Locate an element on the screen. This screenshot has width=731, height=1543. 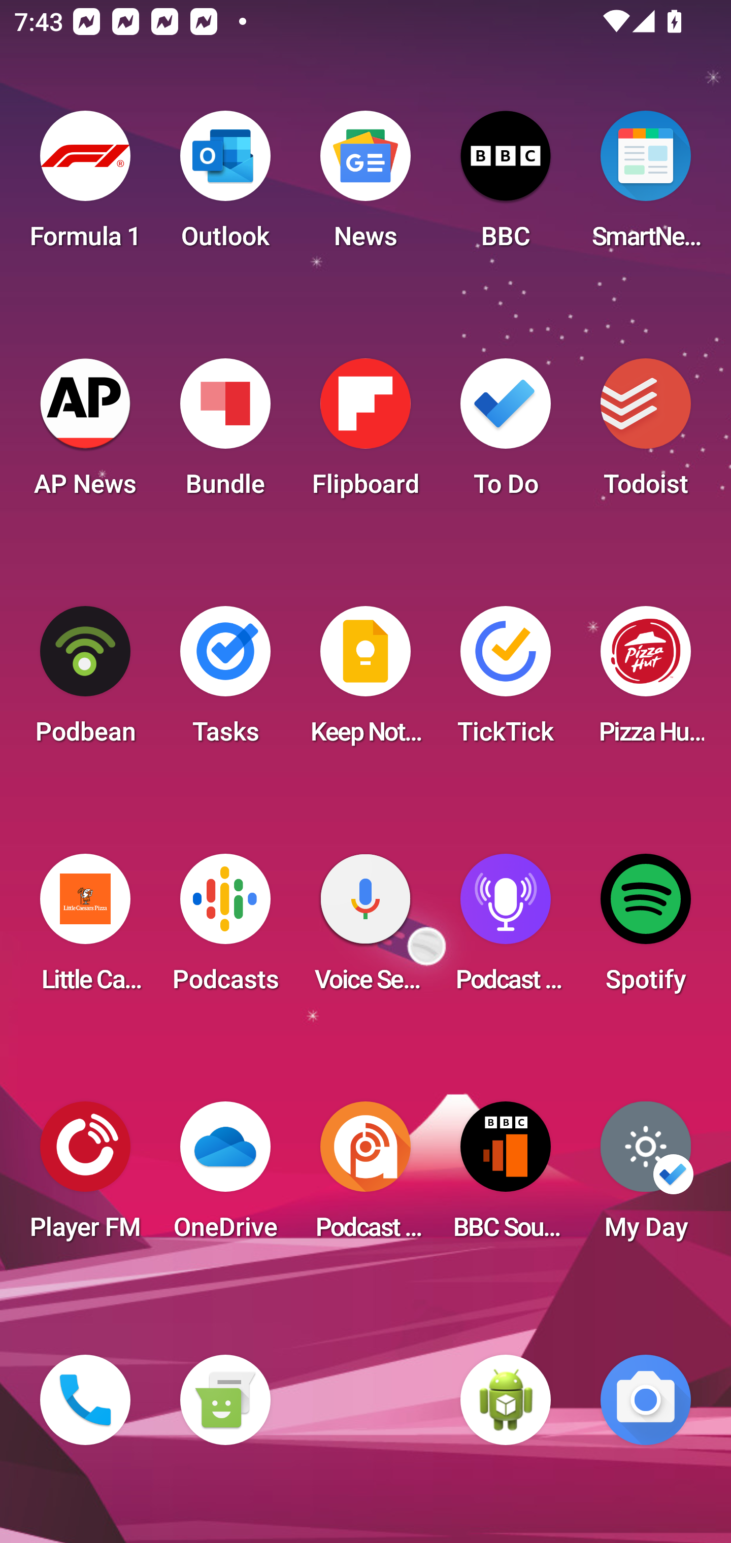
To Do is located at coordinates (506, 433).